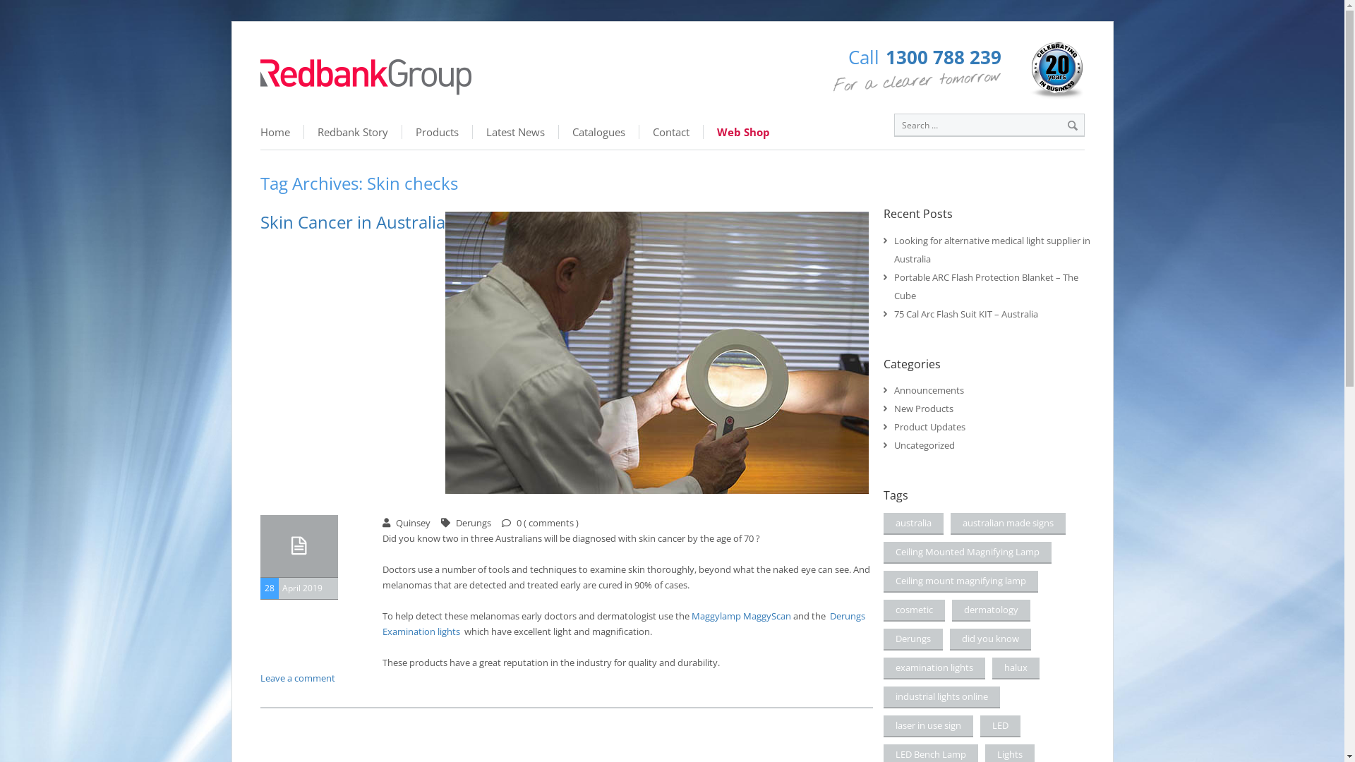 The width and height of the screenshot is (1355, 762). What do you see at coordinates (991, 611) in the screenshot?
I see `dermatology` at bounding box center [991, 611].